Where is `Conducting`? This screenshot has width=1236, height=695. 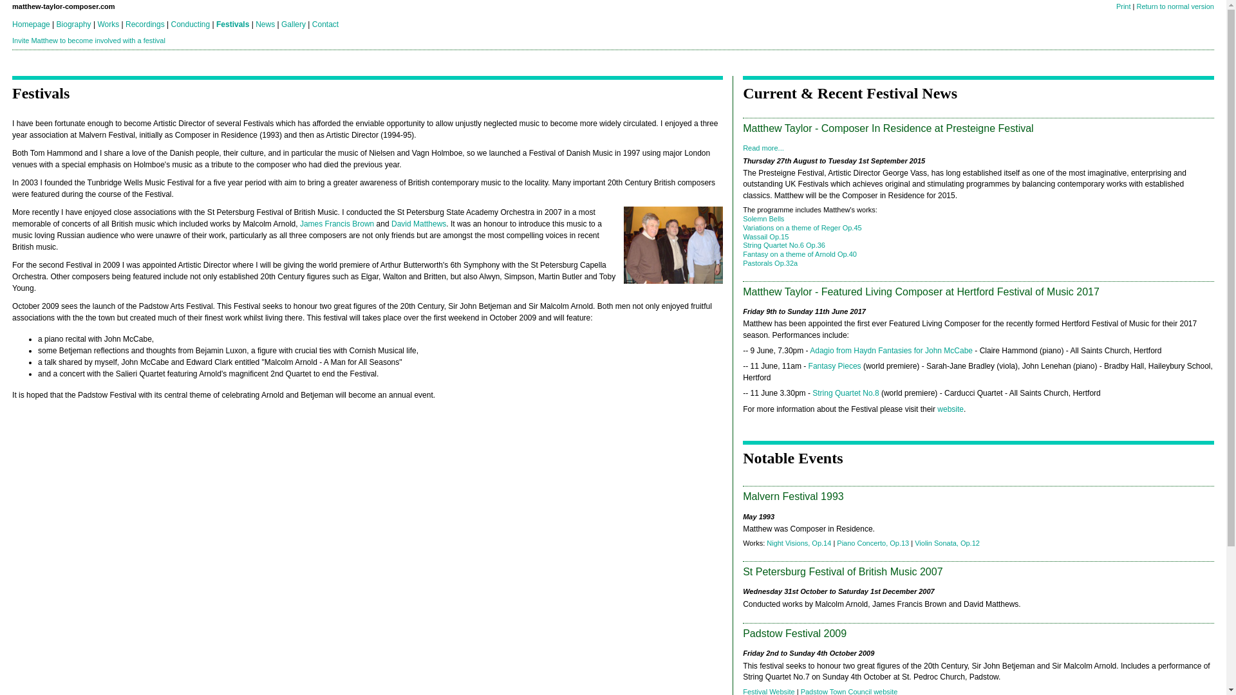
Conducting is located at coordinates (190, 24).